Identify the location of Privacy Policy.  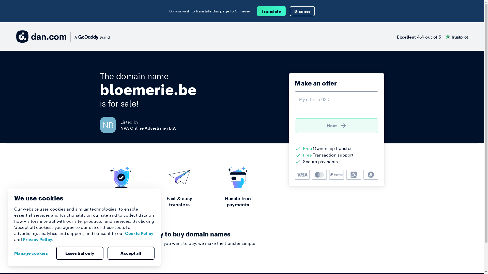
(38, 239).